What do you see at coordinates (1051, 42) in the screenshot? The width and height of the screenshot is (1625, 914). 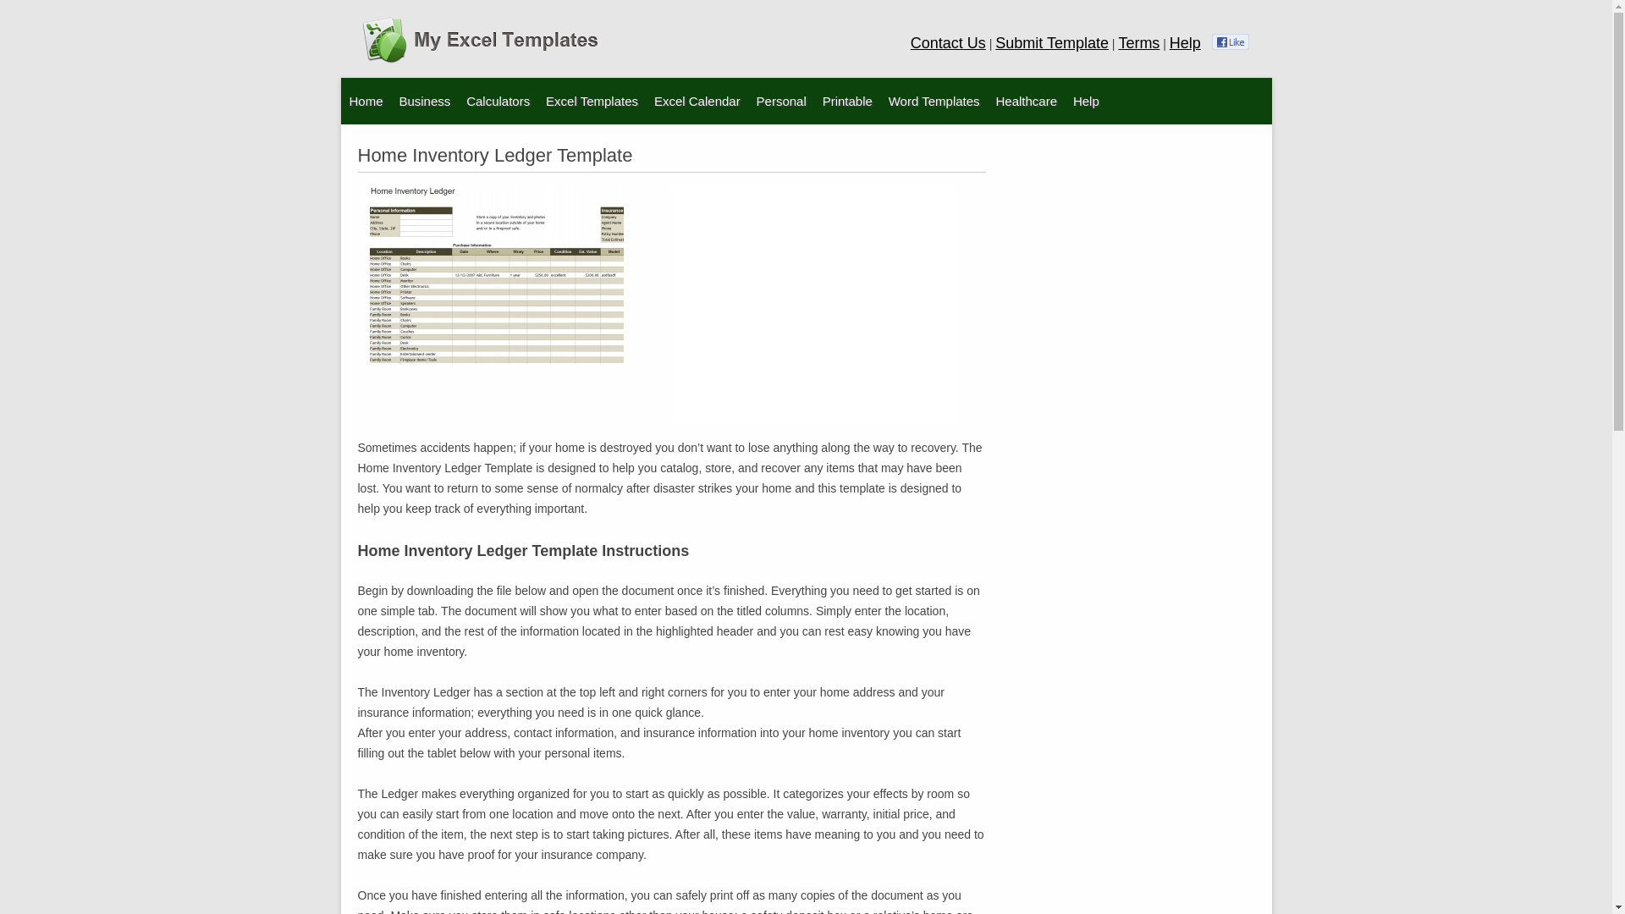 I see `Submit Template` at bounding box center [1051, 42].